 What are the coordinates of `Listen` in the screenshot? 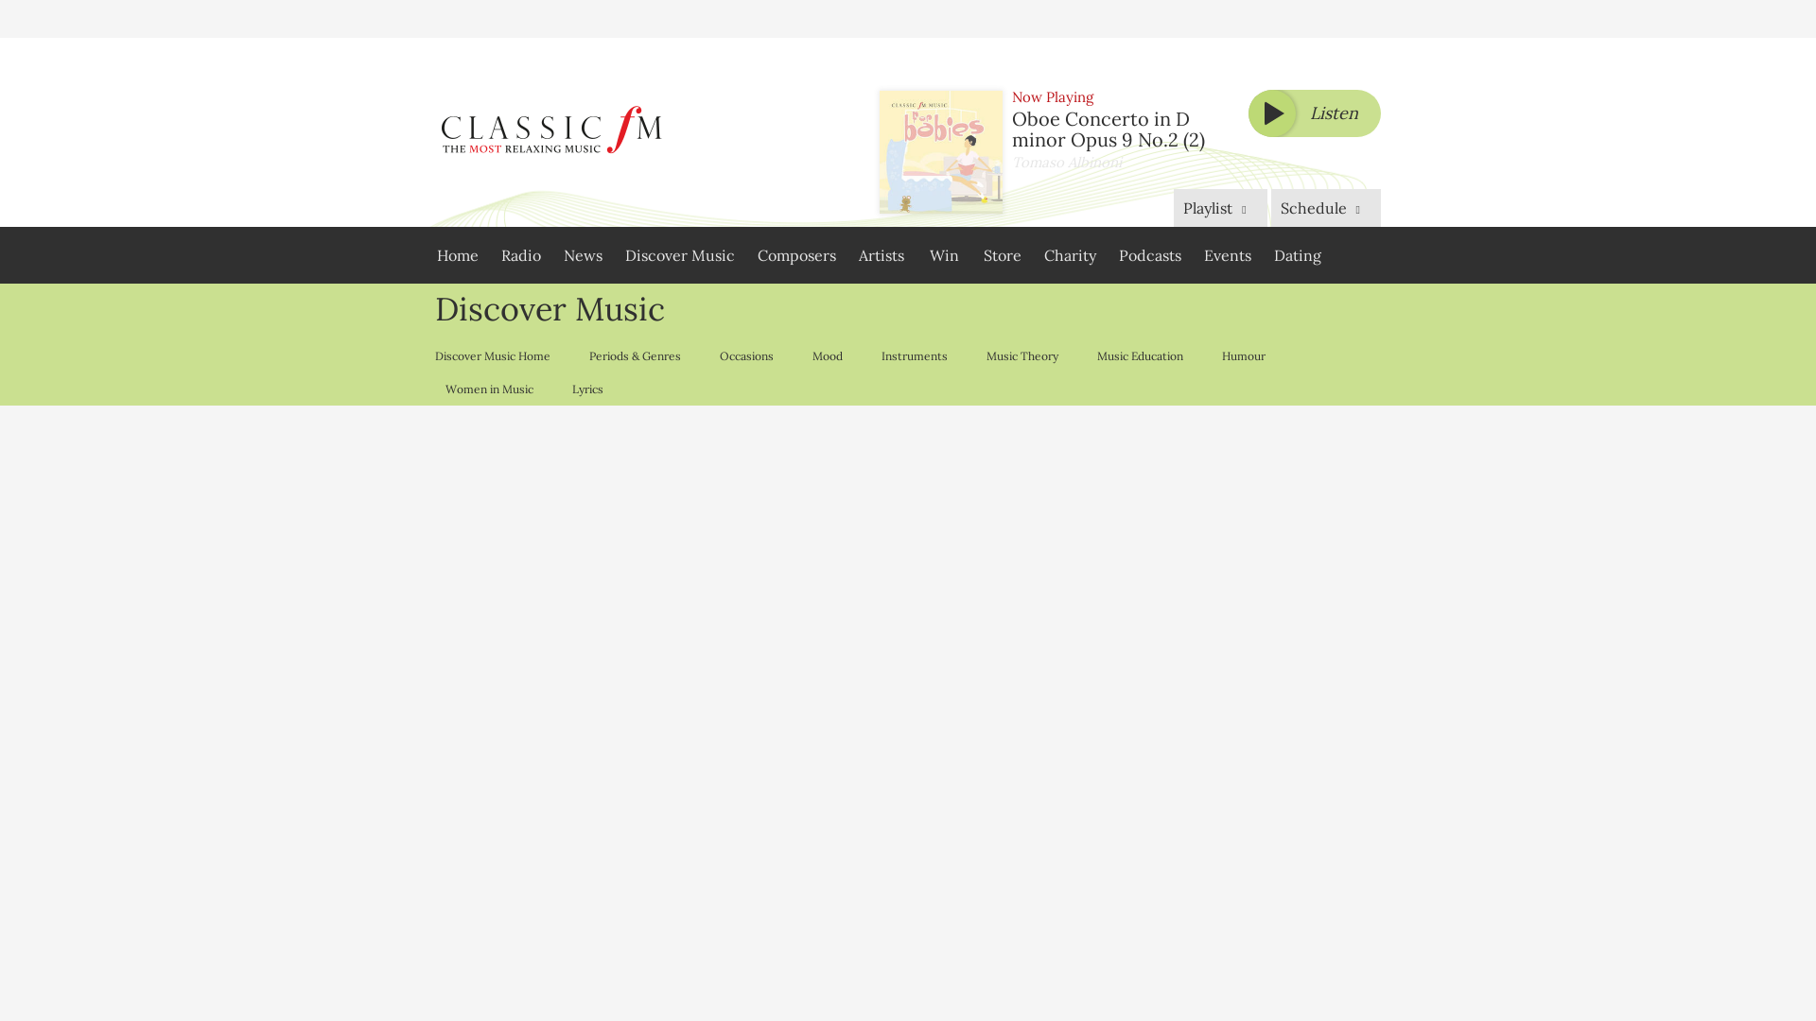 It's located at (1315, 113).